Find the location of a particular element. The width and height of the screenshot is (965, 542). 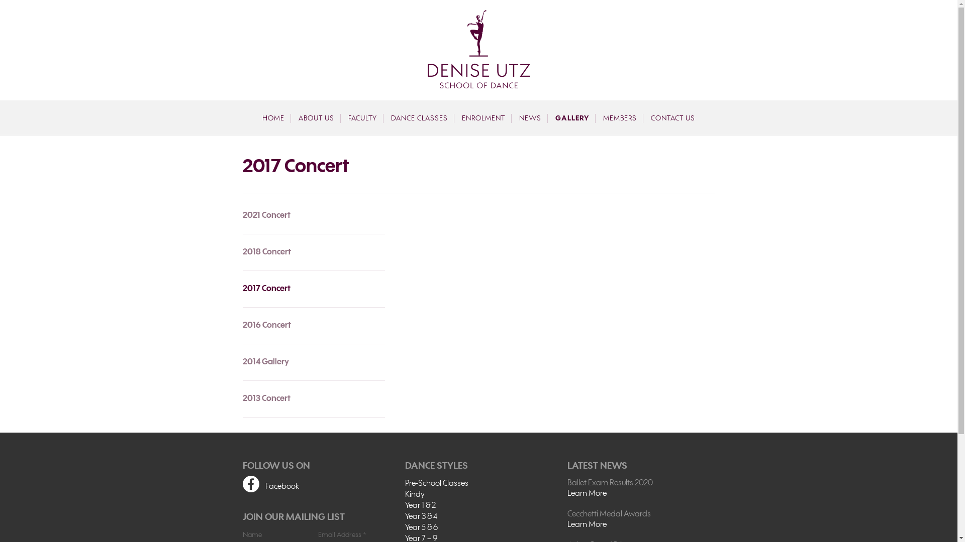

GALLERY is located at coordinates (572, 118).